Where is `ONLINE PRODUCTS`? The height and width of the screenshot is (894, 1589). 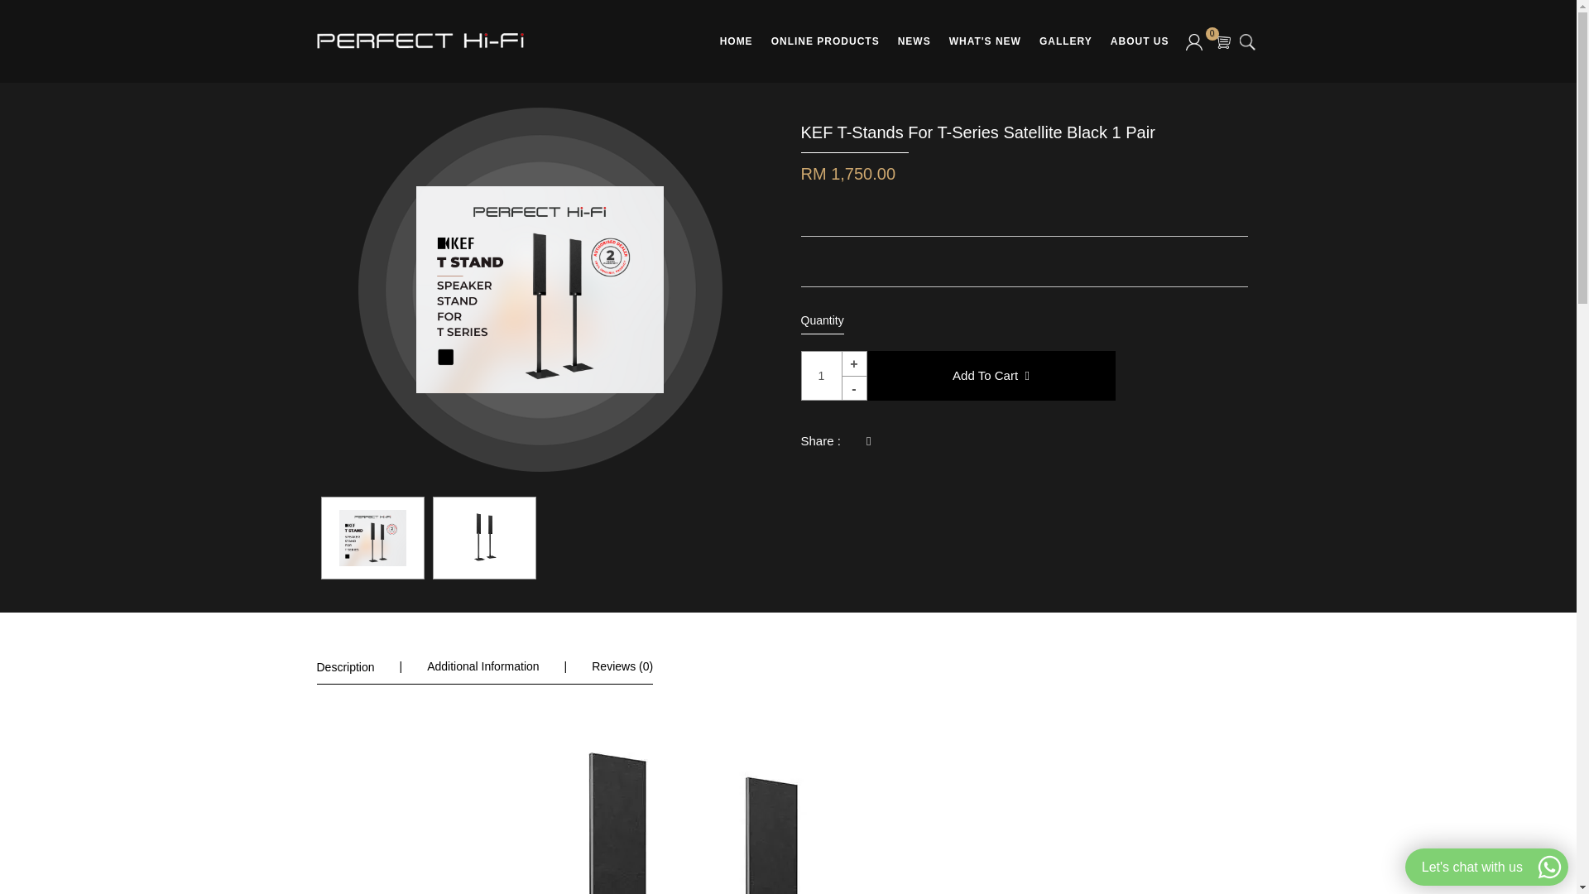 ONLINE PRODUCTS is located at coordinates (825, 41).